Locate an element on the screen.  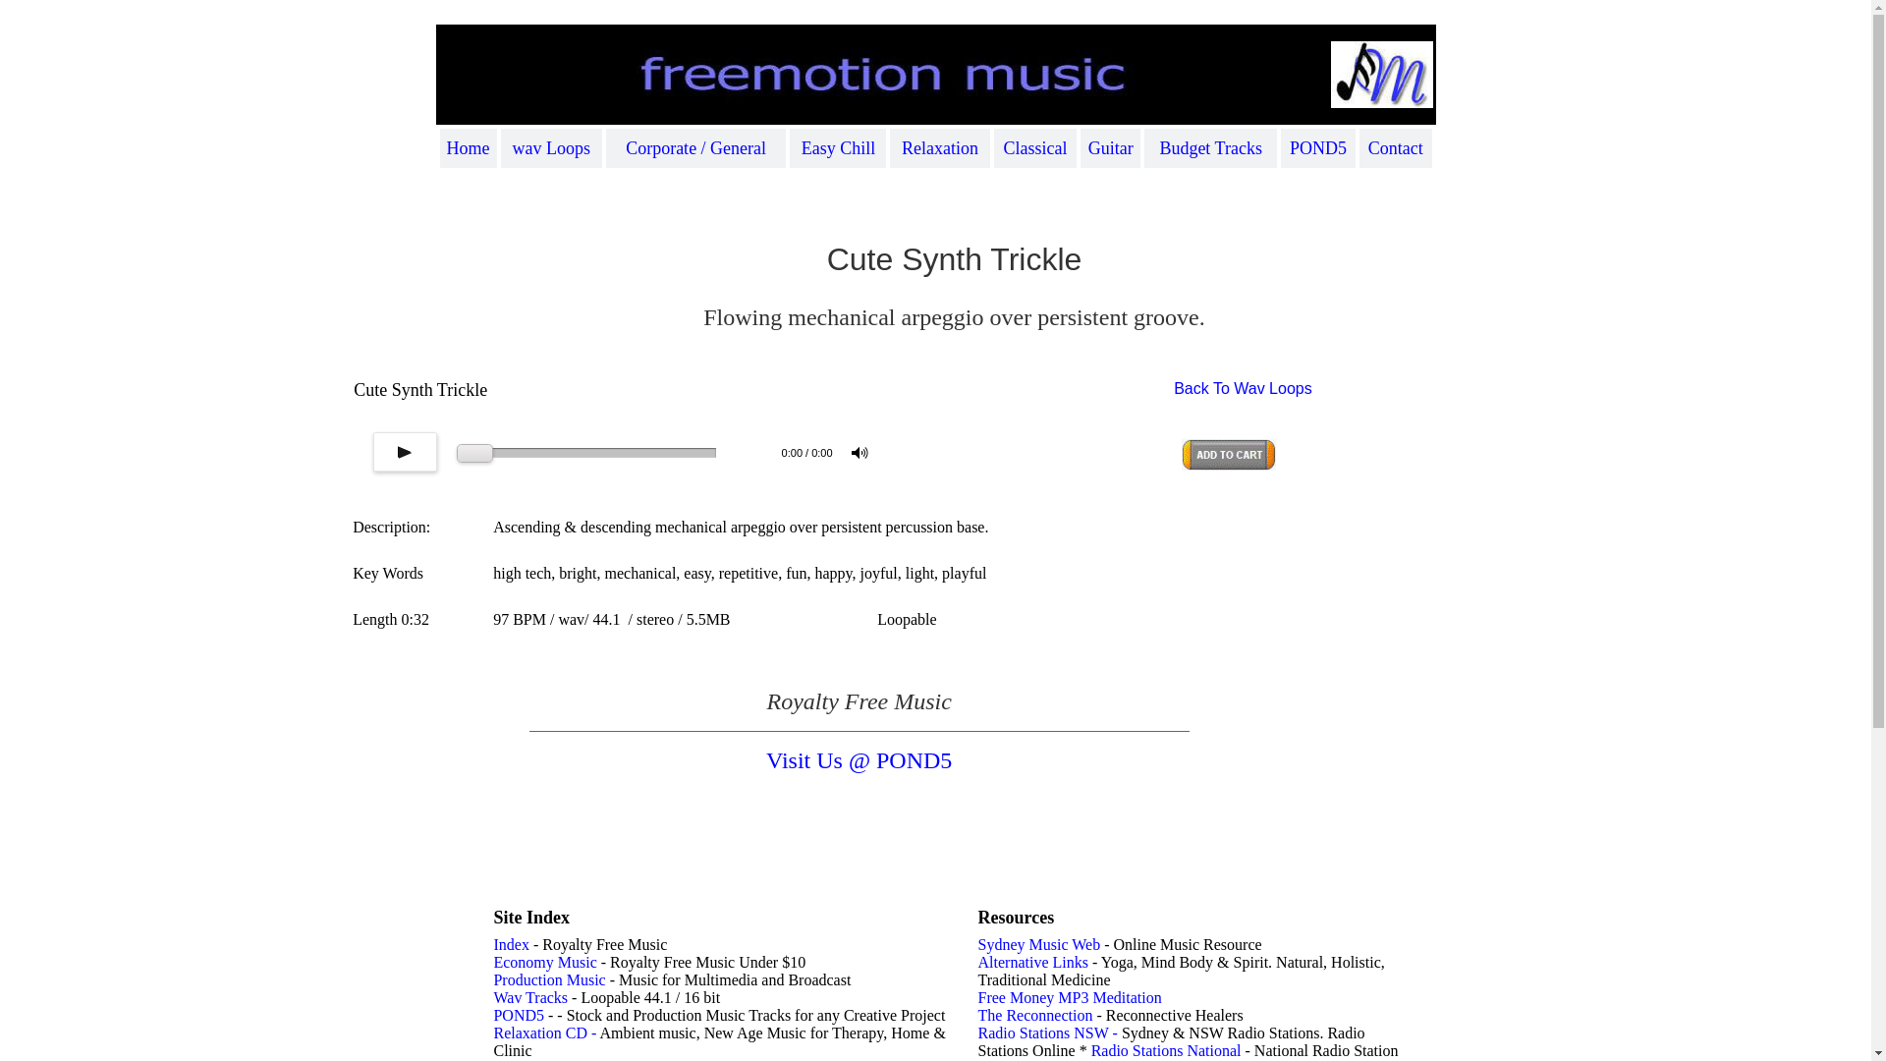
wav Loops is located at coordinates (552, 147).